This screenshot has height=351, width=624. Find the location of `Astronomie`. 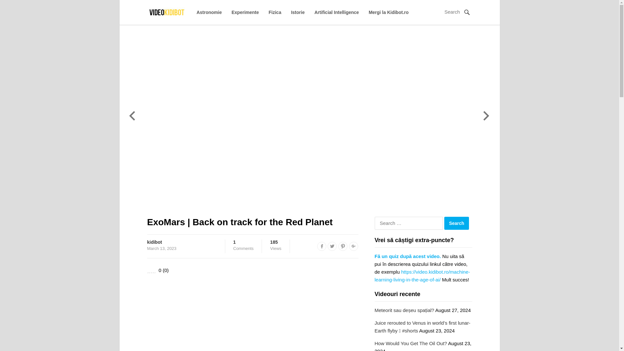

Astronomie is located at coordinates (244, 245).